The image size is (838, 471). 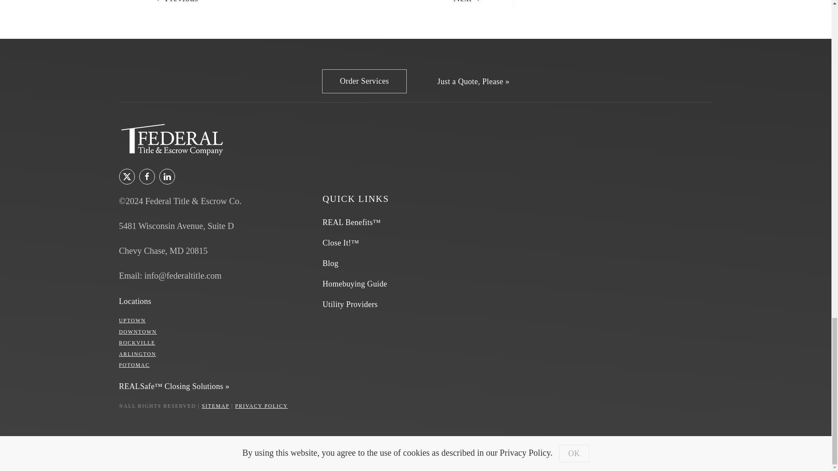 I want to click on Calculate Closing Costs, so click(x=473, y=82).